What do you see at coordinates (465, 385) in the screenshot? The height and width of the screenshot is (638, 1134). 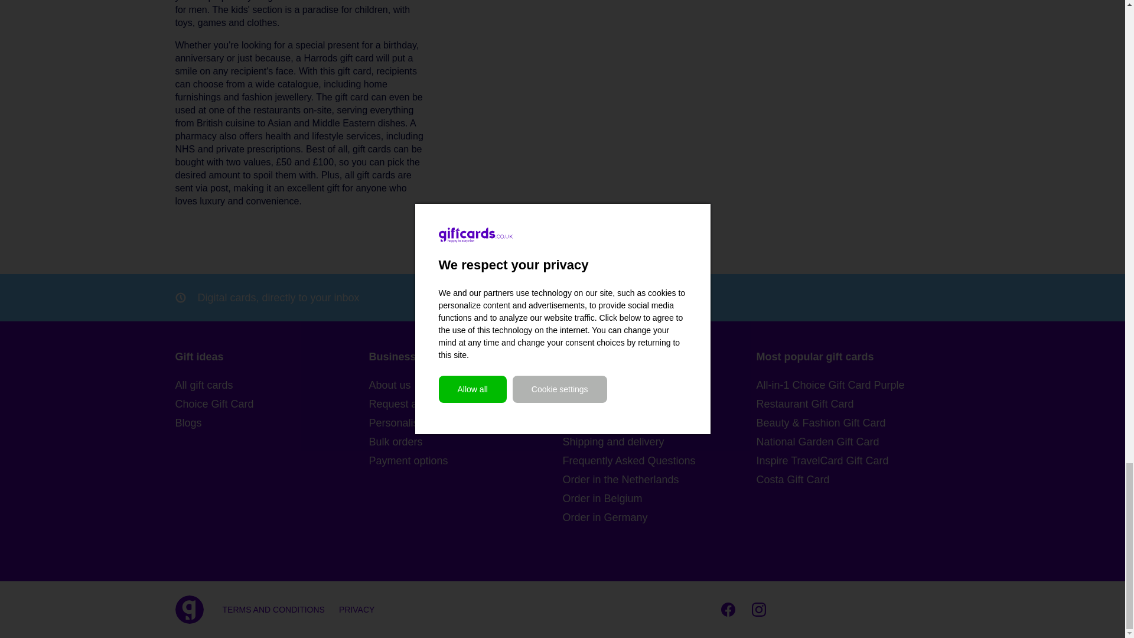 I see `About us` at bounding box center [465, 385].